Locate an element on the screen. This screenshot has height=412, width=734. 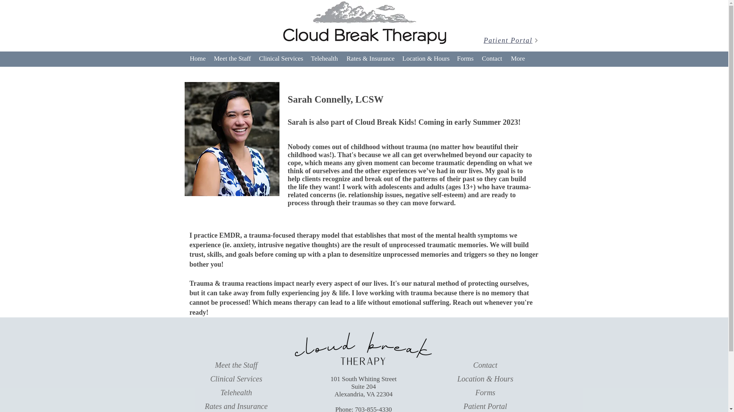
Forms is located at coordinates (465, 58).